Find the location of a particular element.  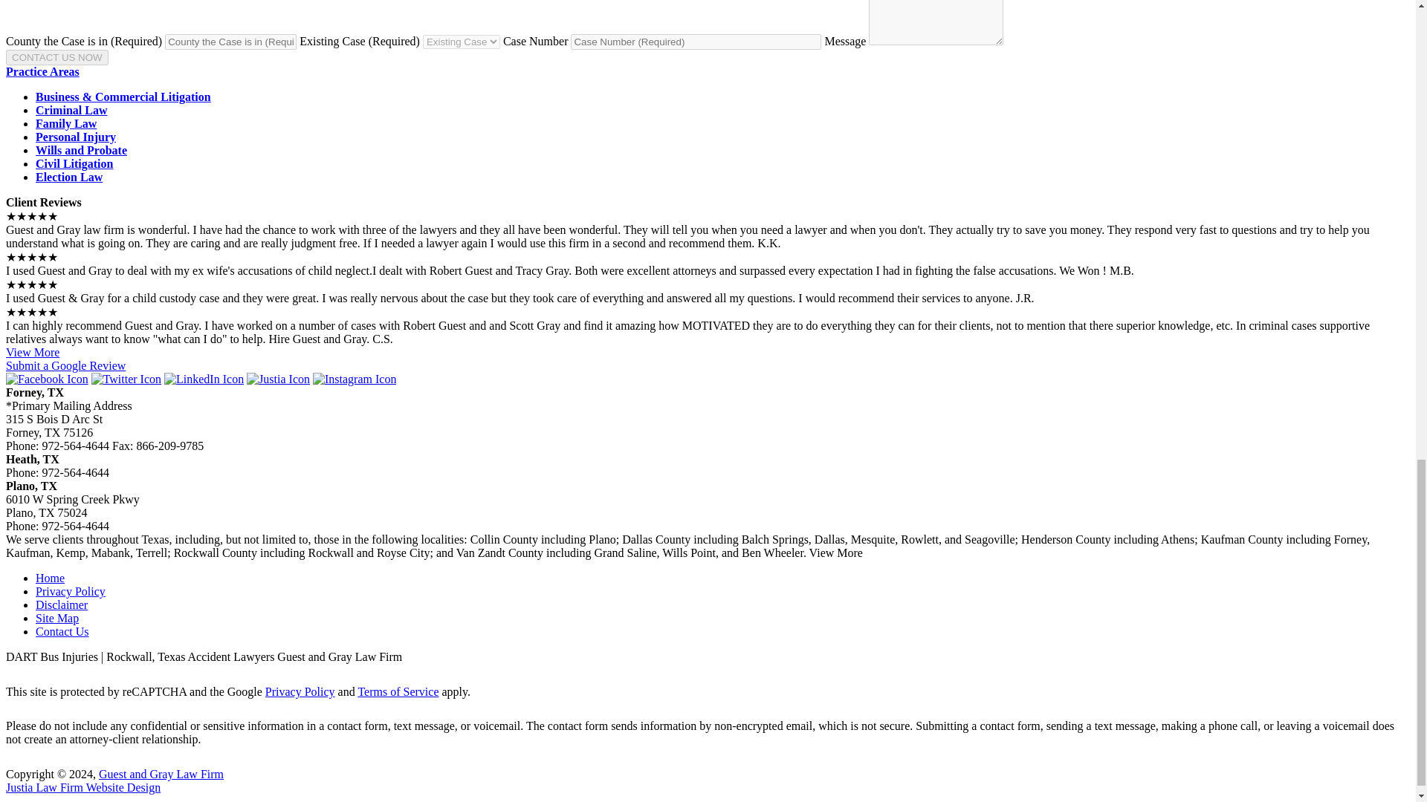

Message is located at coordinates (936, 22).